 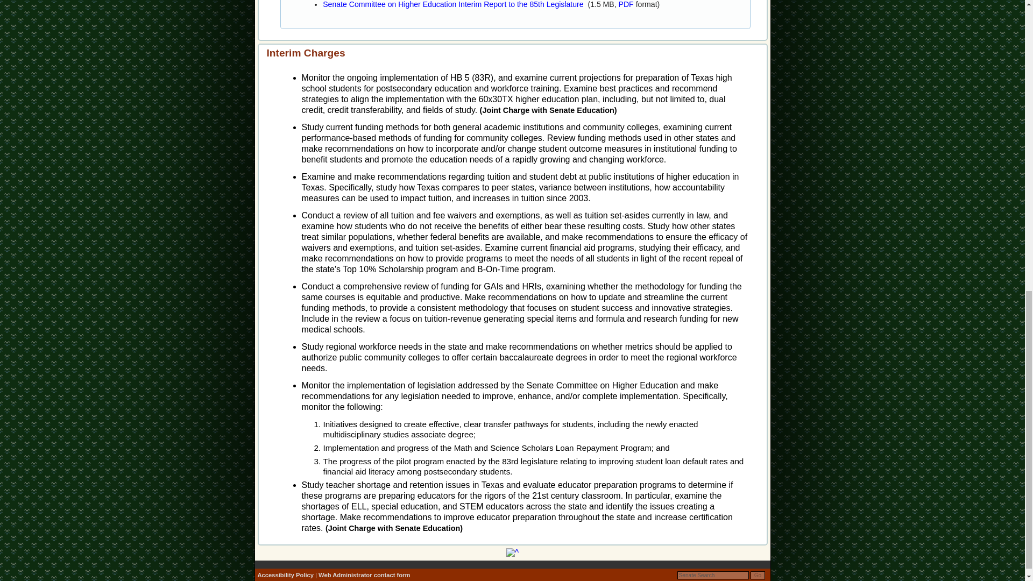 I want to click on Senate Search, so click(x=713, y=575).